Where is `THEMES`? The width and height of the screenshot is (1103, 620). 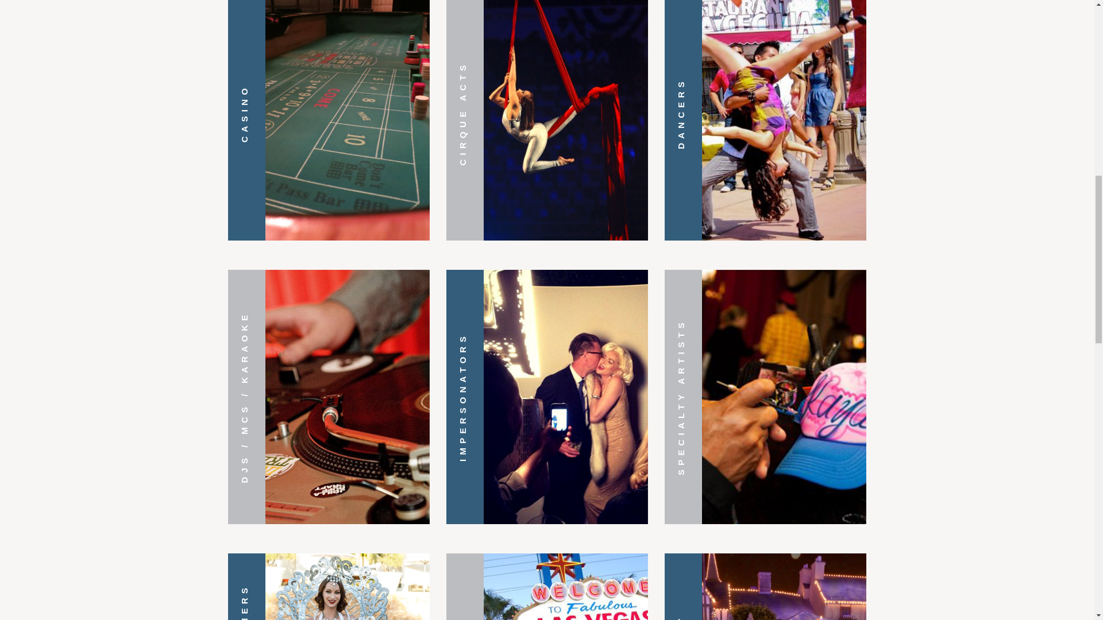
THEMES is located at coordinates (547, 587).